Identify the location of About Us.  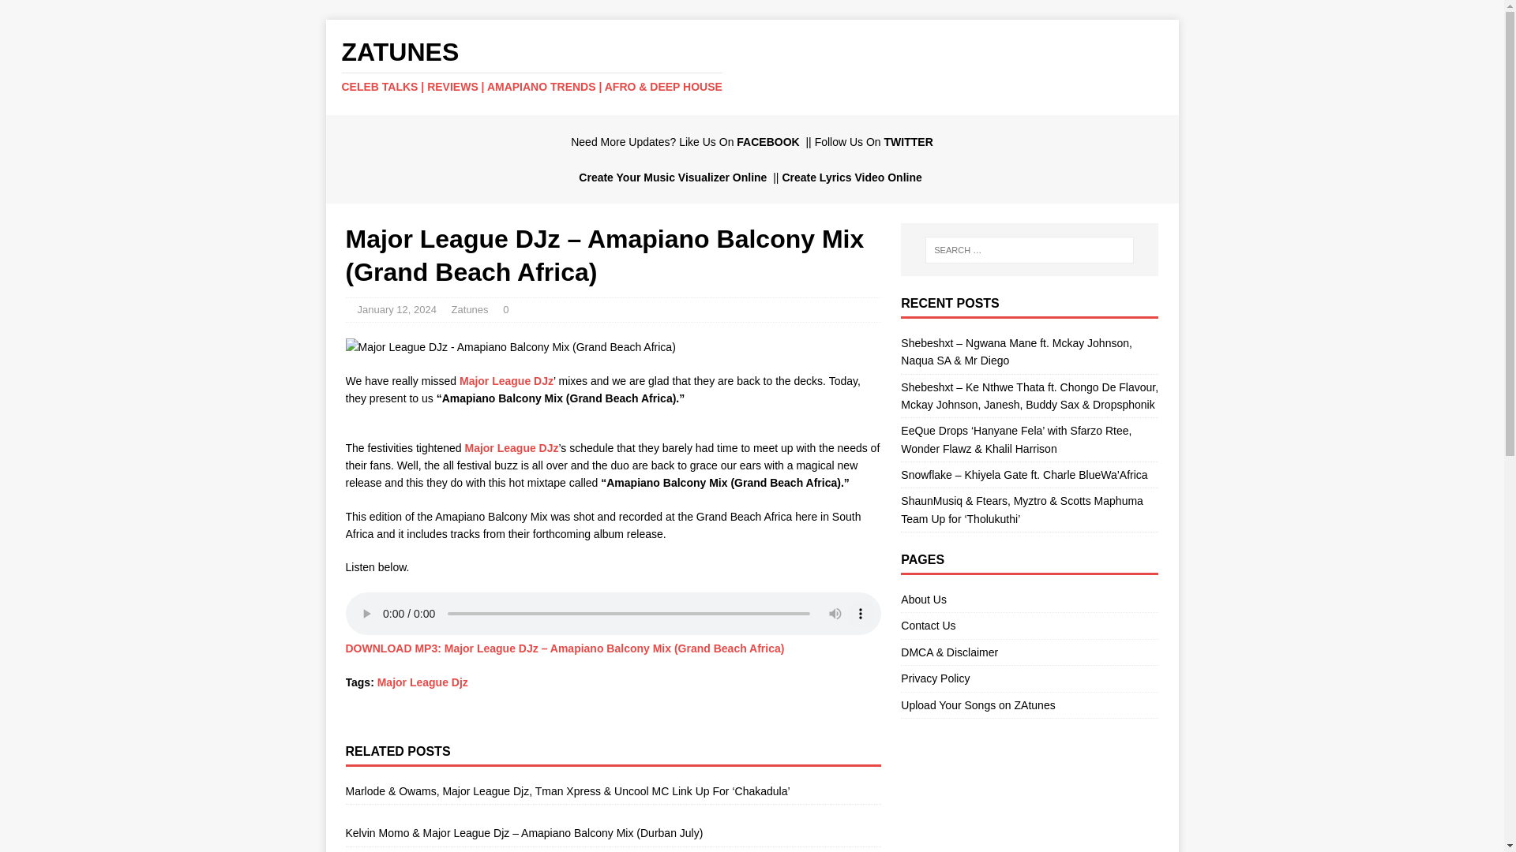
(1029, 601).